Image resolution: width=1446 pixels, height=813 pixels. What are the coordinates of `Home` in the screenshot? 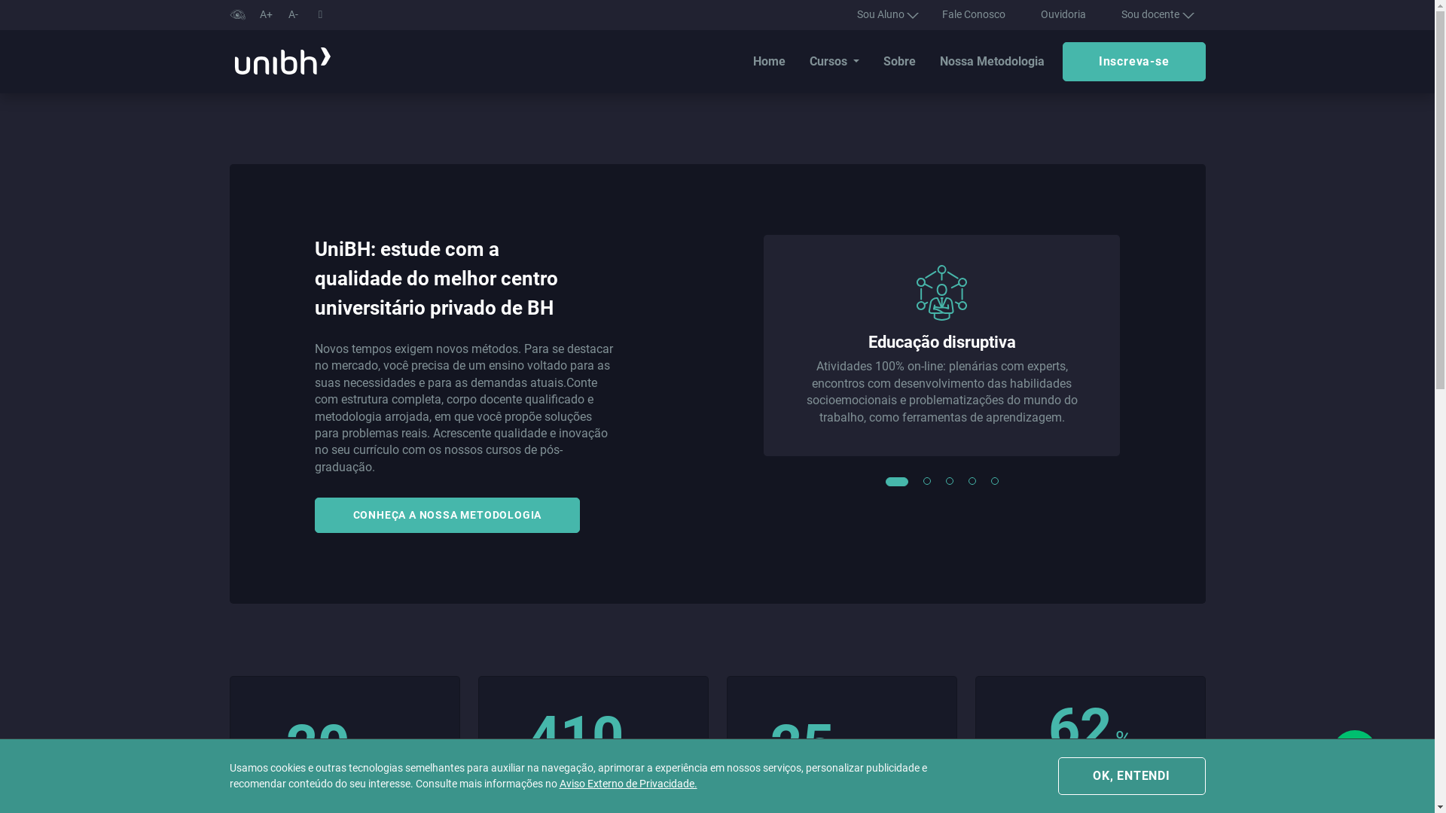 It's located at (770, 62).